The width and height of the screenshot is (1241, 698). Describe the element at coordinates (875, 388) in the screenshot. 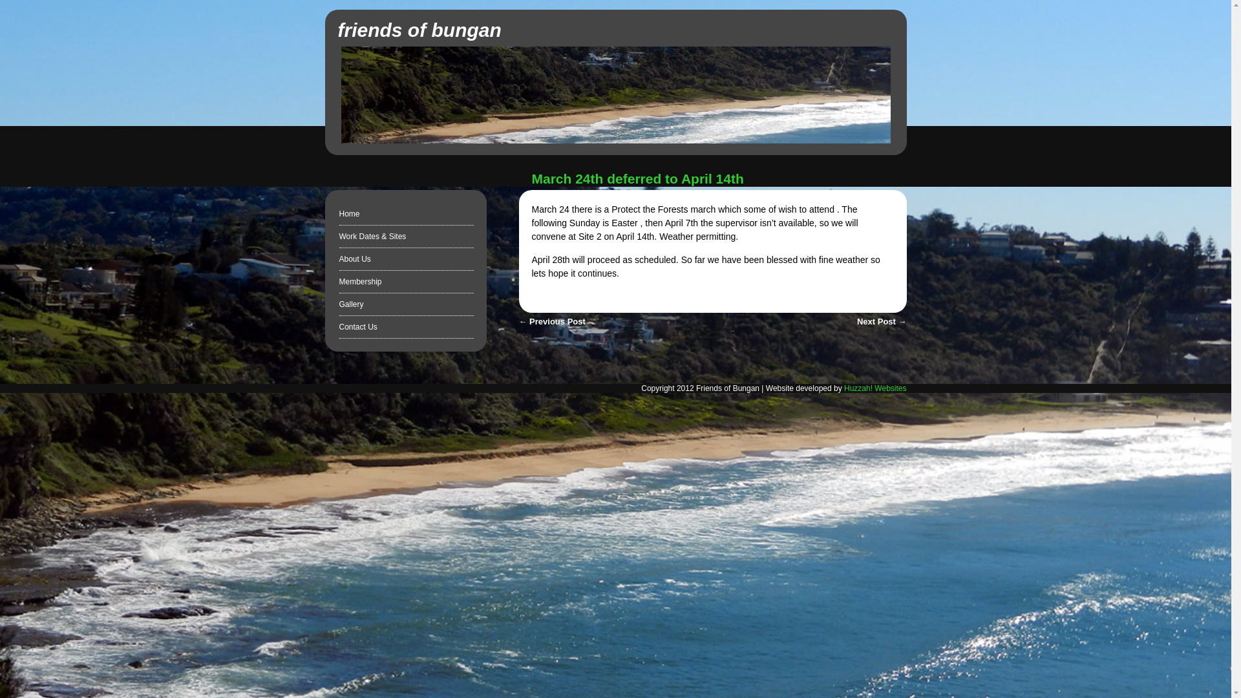

I see `Huzzah! Websites` at that location.